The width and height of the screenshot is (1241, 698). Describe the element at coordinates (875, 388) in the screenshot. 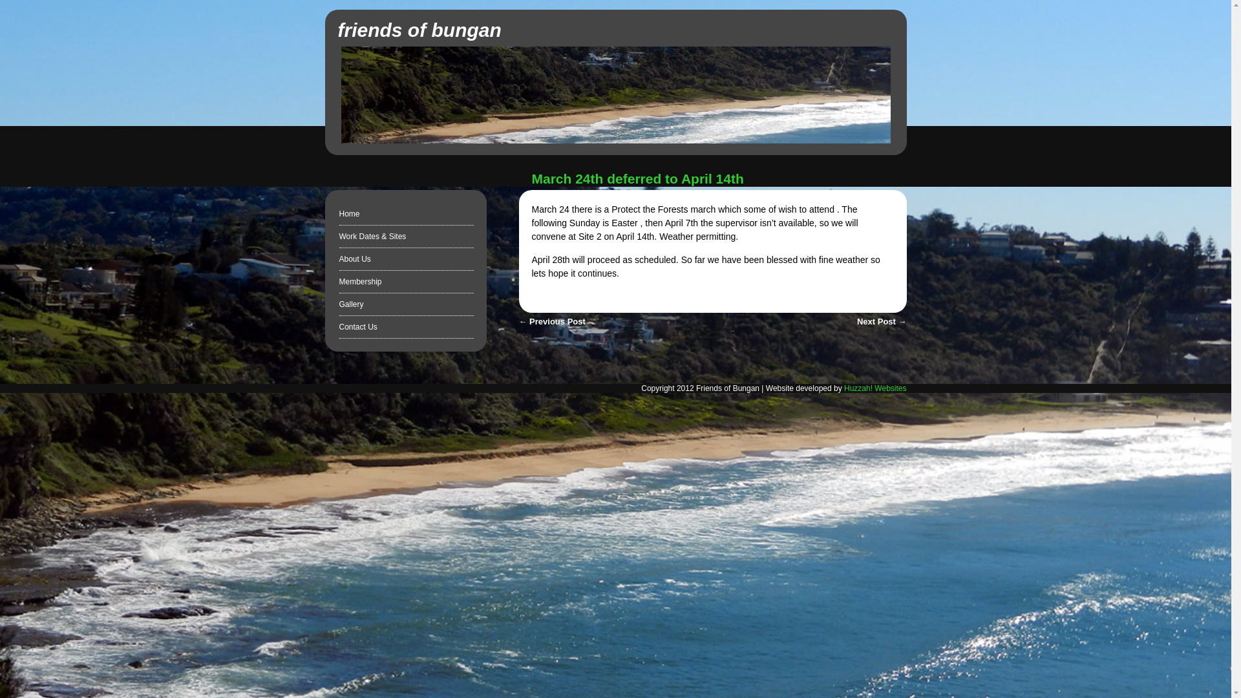

I see `Huzzah! Websites` at that location.